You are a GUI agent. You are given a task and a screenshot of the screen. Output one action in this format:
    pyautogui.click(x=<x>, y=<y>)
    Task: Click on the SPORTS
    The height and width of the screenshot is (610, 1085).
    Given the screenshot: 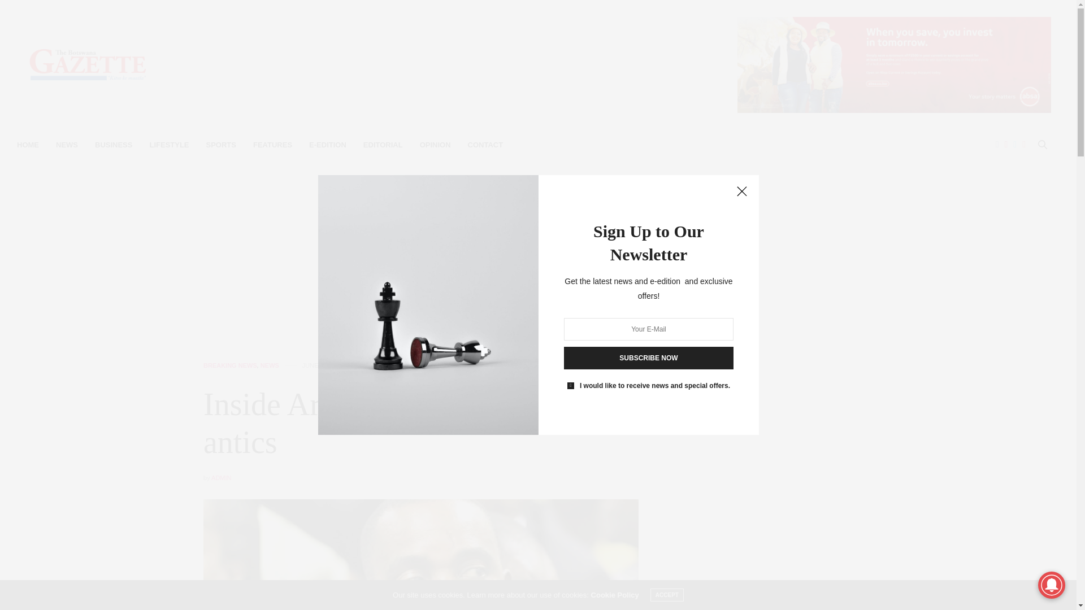 What is the action you would take?
    pyautogui.click(x=221, y=145)
    